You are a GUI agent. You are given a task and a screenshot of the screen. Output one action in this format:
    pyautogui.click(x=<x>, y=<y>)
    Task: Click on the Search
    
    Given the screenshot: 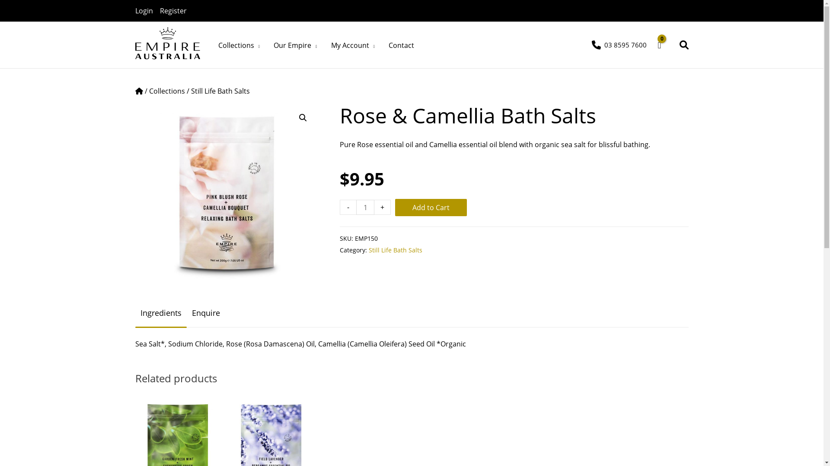 What is the action you would take?
    pyautogui.click(x=684, y=45)
    